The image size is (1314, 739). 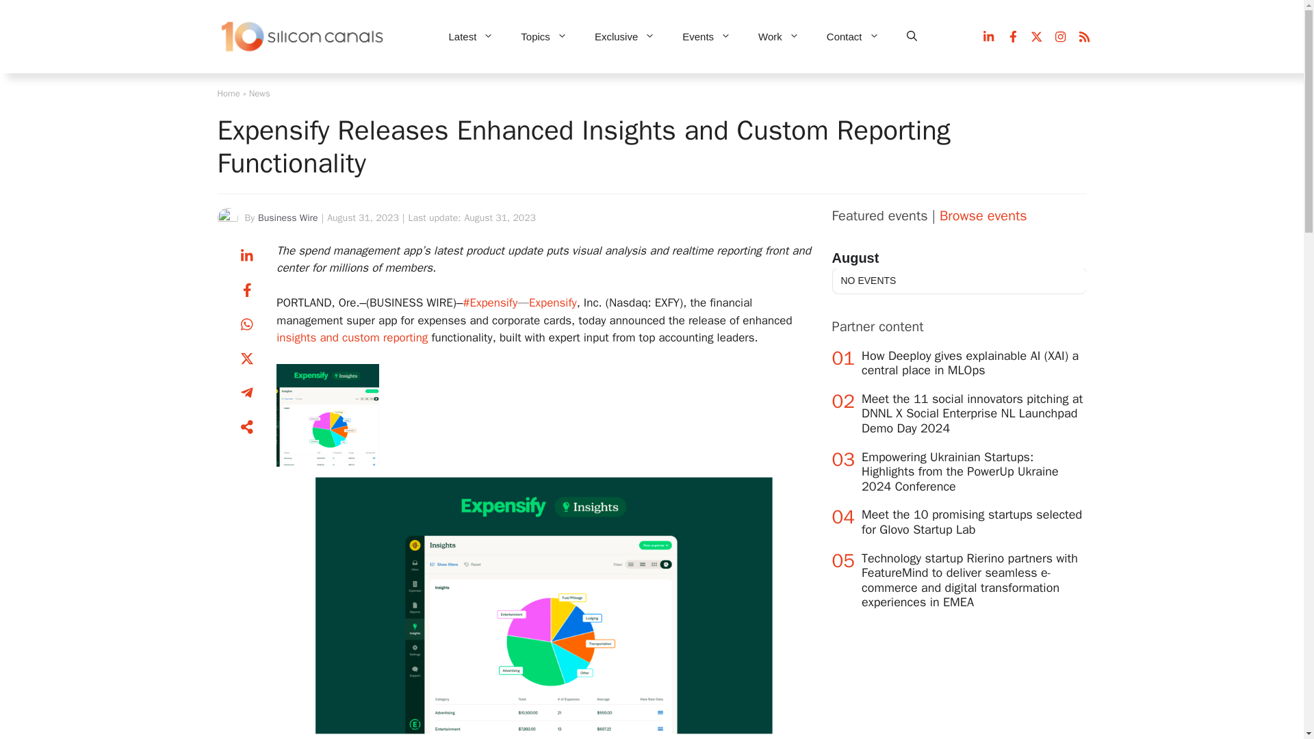 What do you see at coordinates (471, 37) in the screenshot?
I see `Latest` at bounding box center [471, 37].